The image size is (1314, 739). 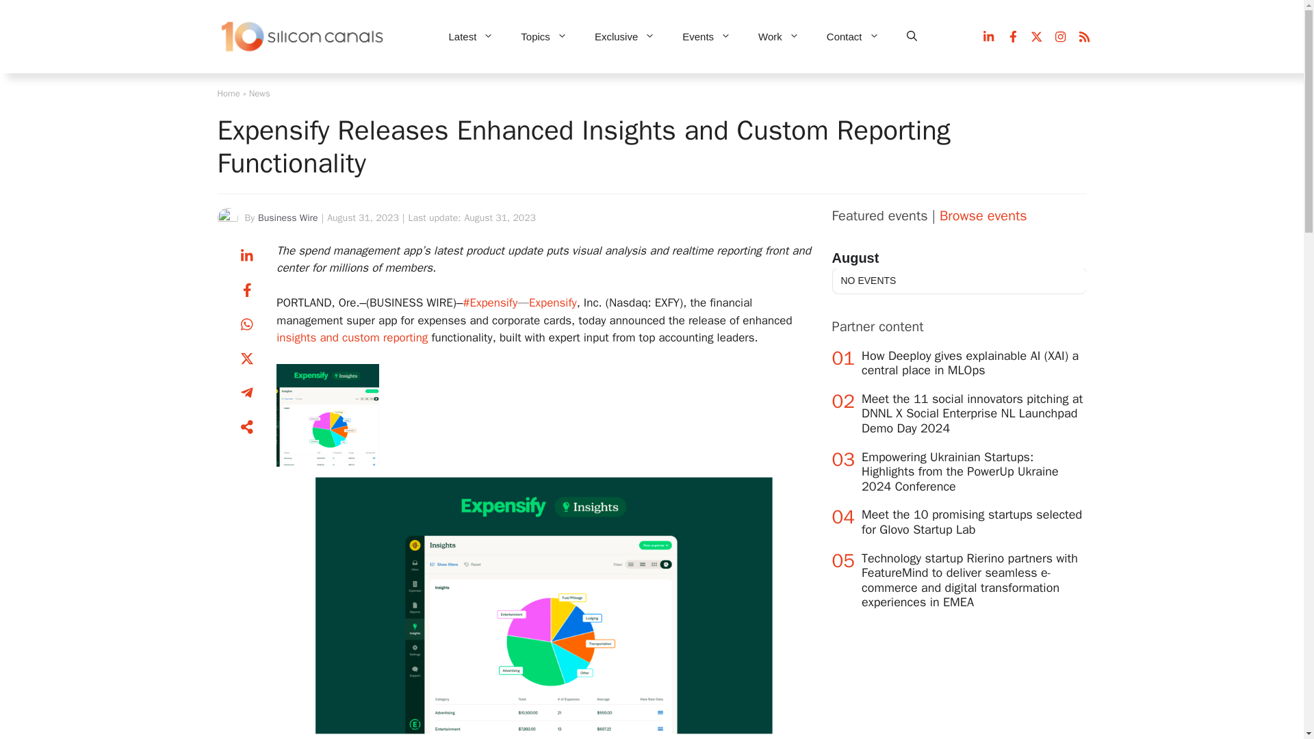 What do you see at coordinates (471, 37) in the screenshot?
I see `Latest` at bounding box center [471, 37].